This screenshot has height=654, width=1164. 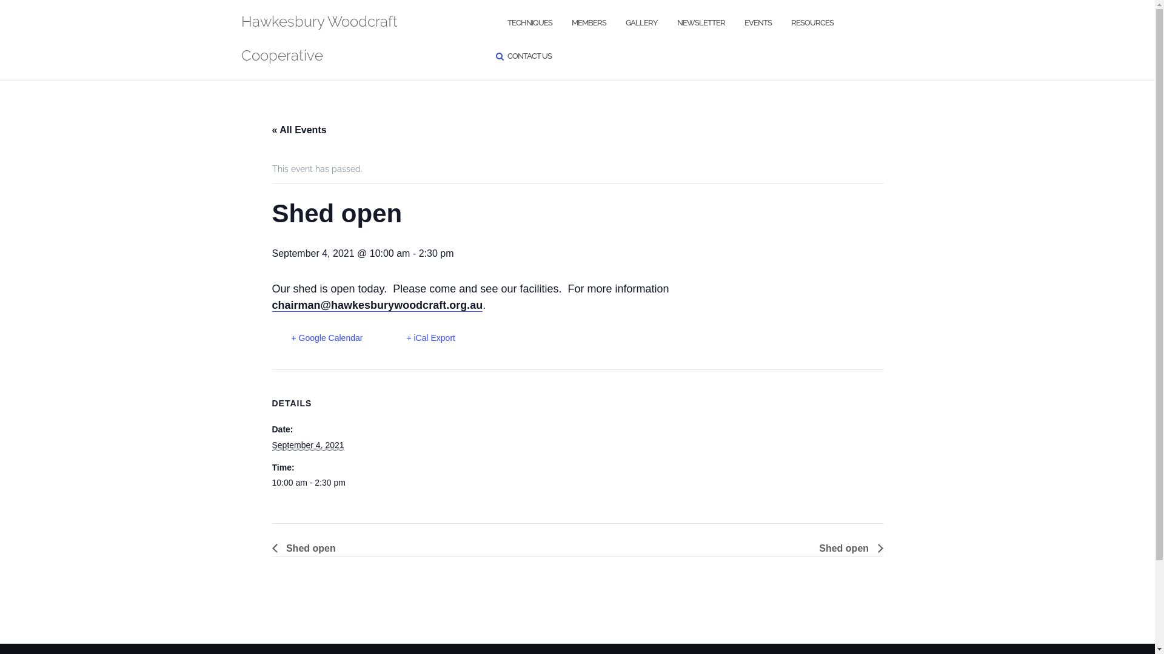 I want to click on RESOURCES, so click(x=812, y=23).